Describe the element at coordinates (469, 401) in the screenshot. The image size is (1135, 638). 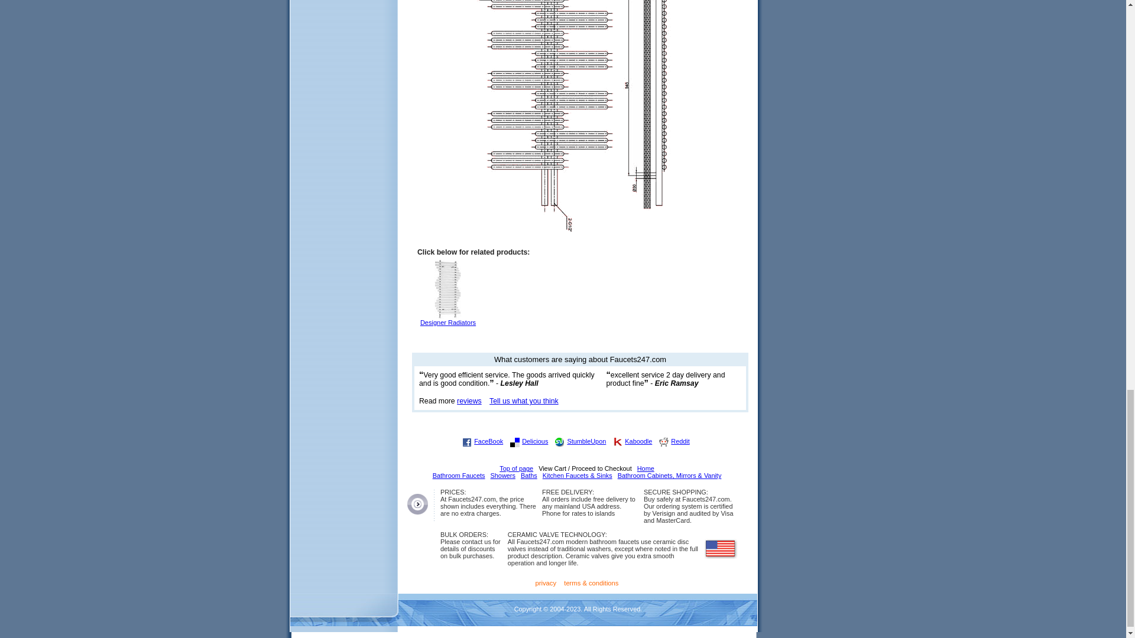
I see `reviews` at that location.